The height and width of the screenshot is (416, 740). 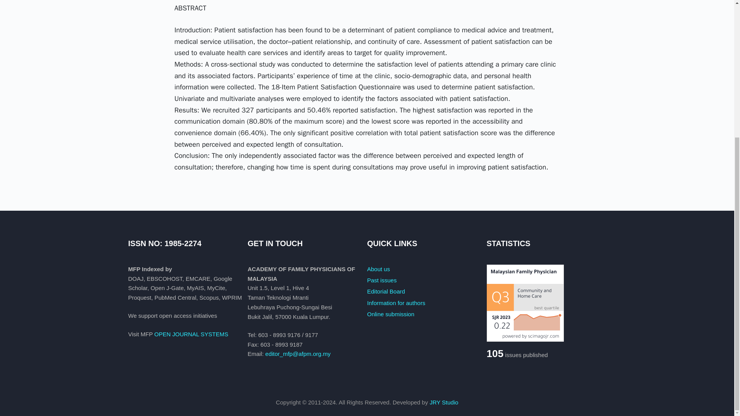 I want to click on JRY Studio, so click(x=444, y=402).